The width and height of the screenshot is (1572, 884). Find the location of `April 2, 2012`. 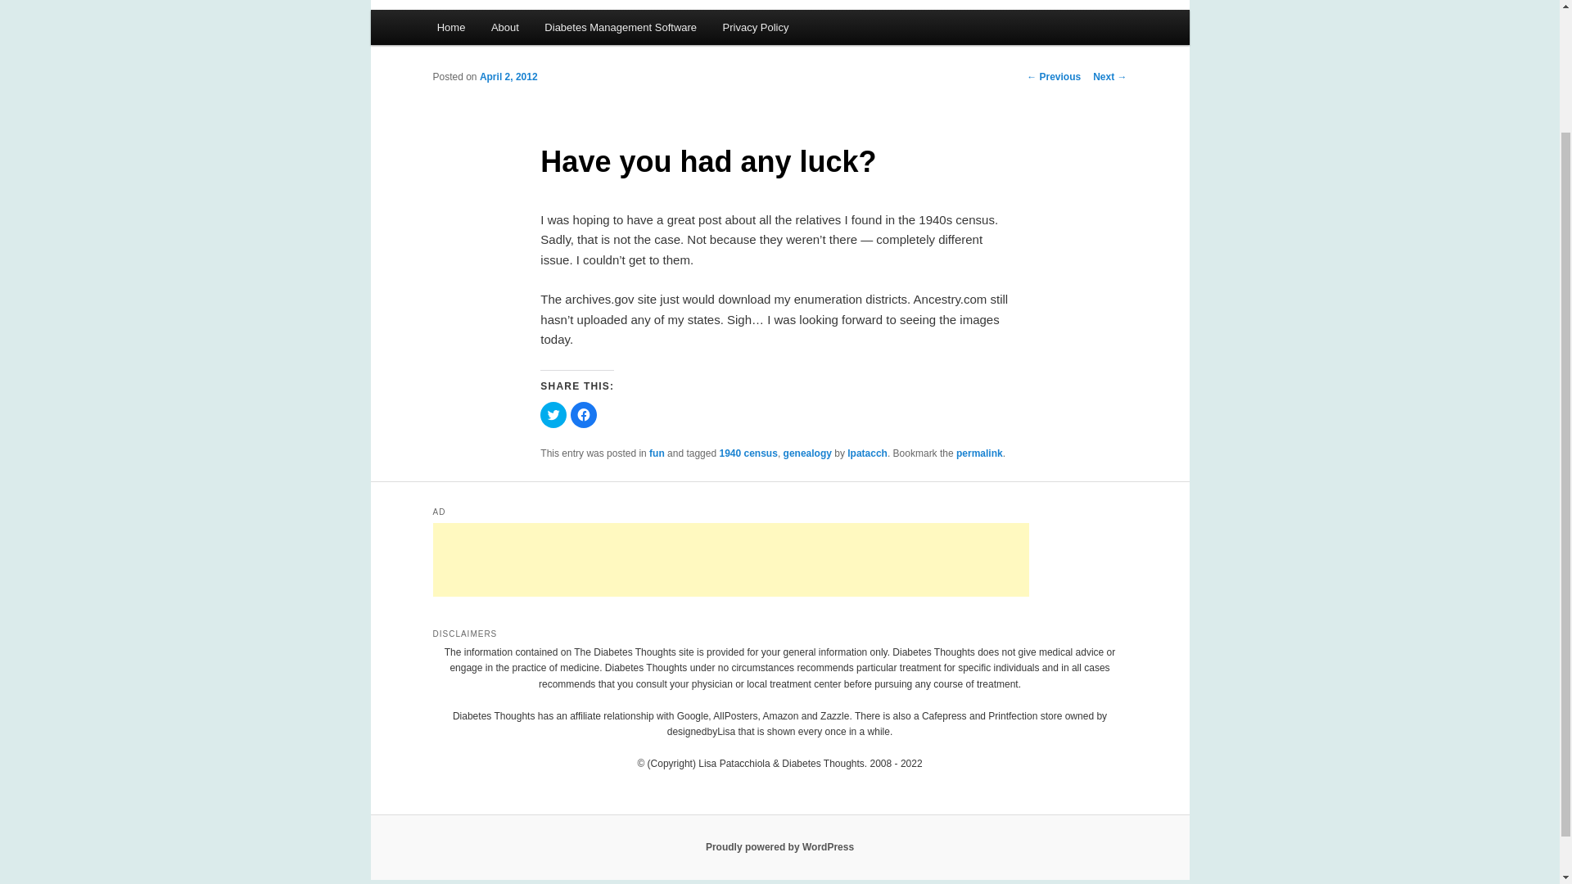

April 2, 2012 is located at coordinates (508, 77).